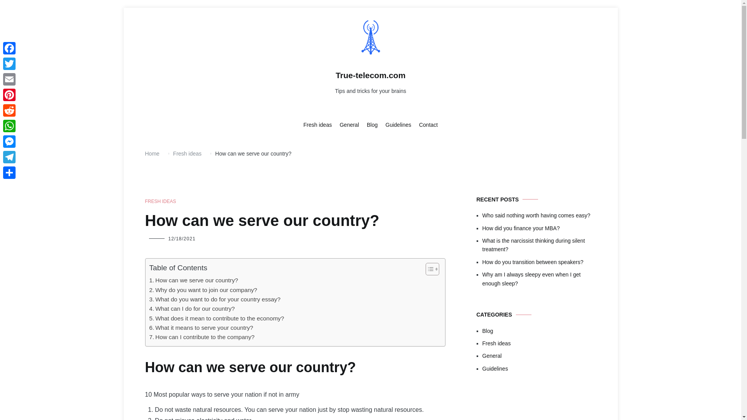 Image resolution: width=747 pixels, height=420 pixels. Describe the element at coordinates (188, 153) in the screenshot. I see `Fresh ideas` at that location.